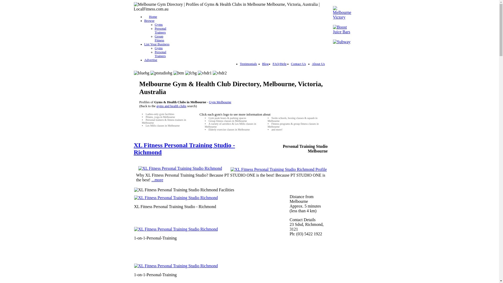 Image resolution: width=503 pixels, height=283 pixels. I want to click on Personal Trainers, so click(160, 54).